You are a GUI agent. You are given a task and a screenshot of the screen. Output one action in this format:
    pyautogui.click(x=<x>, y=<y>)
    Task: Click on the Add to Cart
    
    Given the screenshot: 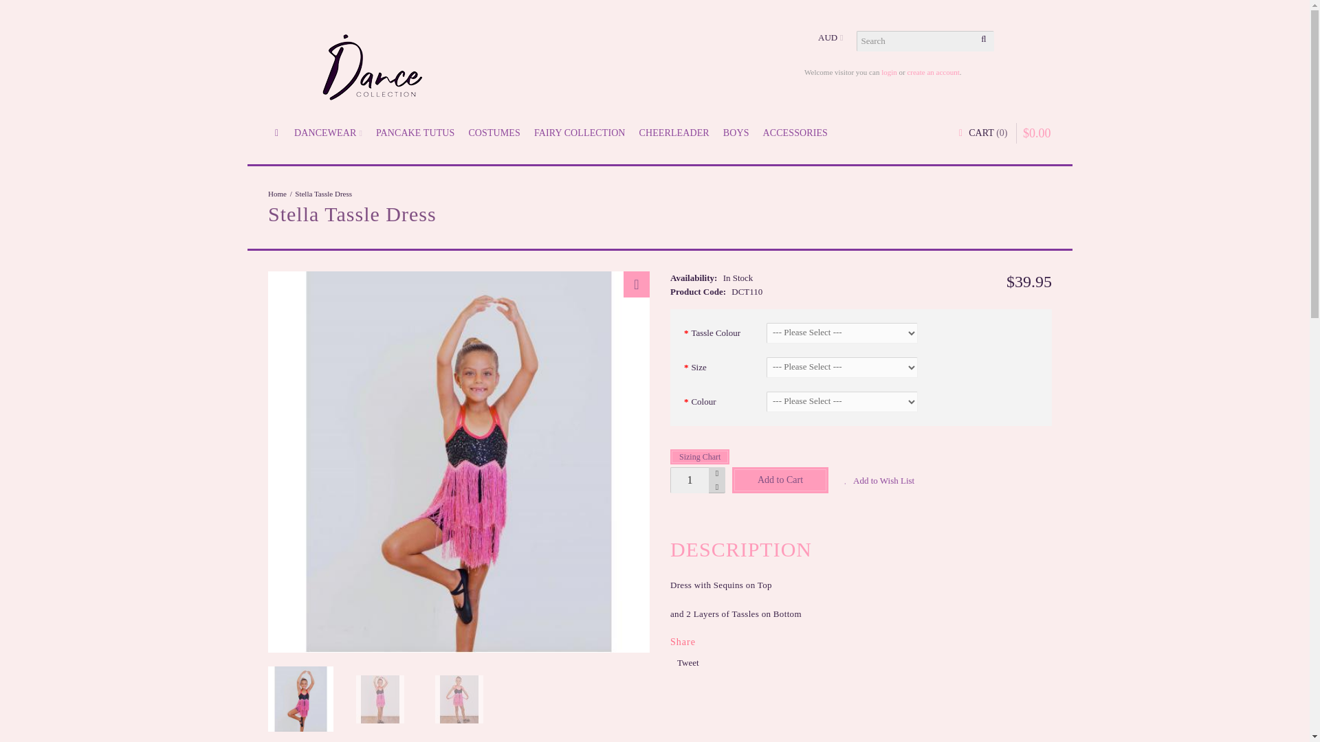 What is the action you would take?
    pyautogui.click(x=780, y=480)
    